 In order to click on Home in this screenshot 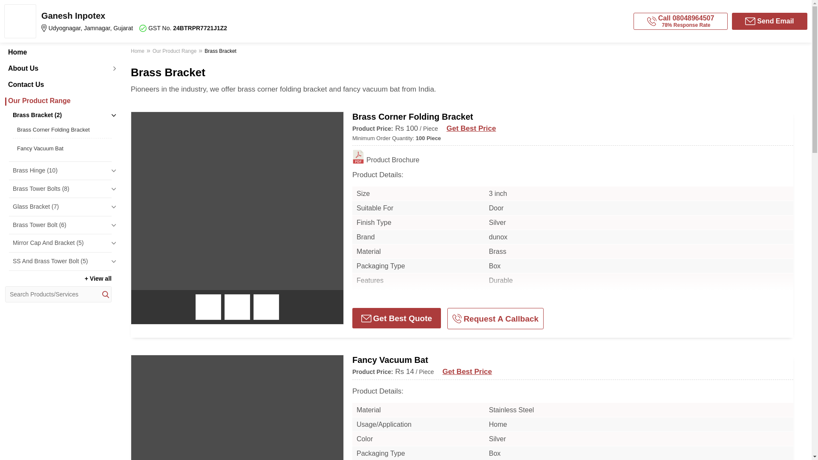, I will do `click(58, 52)`.